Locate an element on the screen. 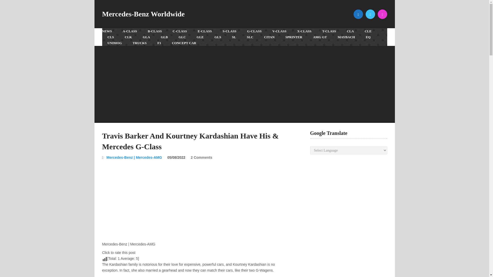 This screenshot has height=277, width=493. V-CLASS is located at coordinates (279, 31).